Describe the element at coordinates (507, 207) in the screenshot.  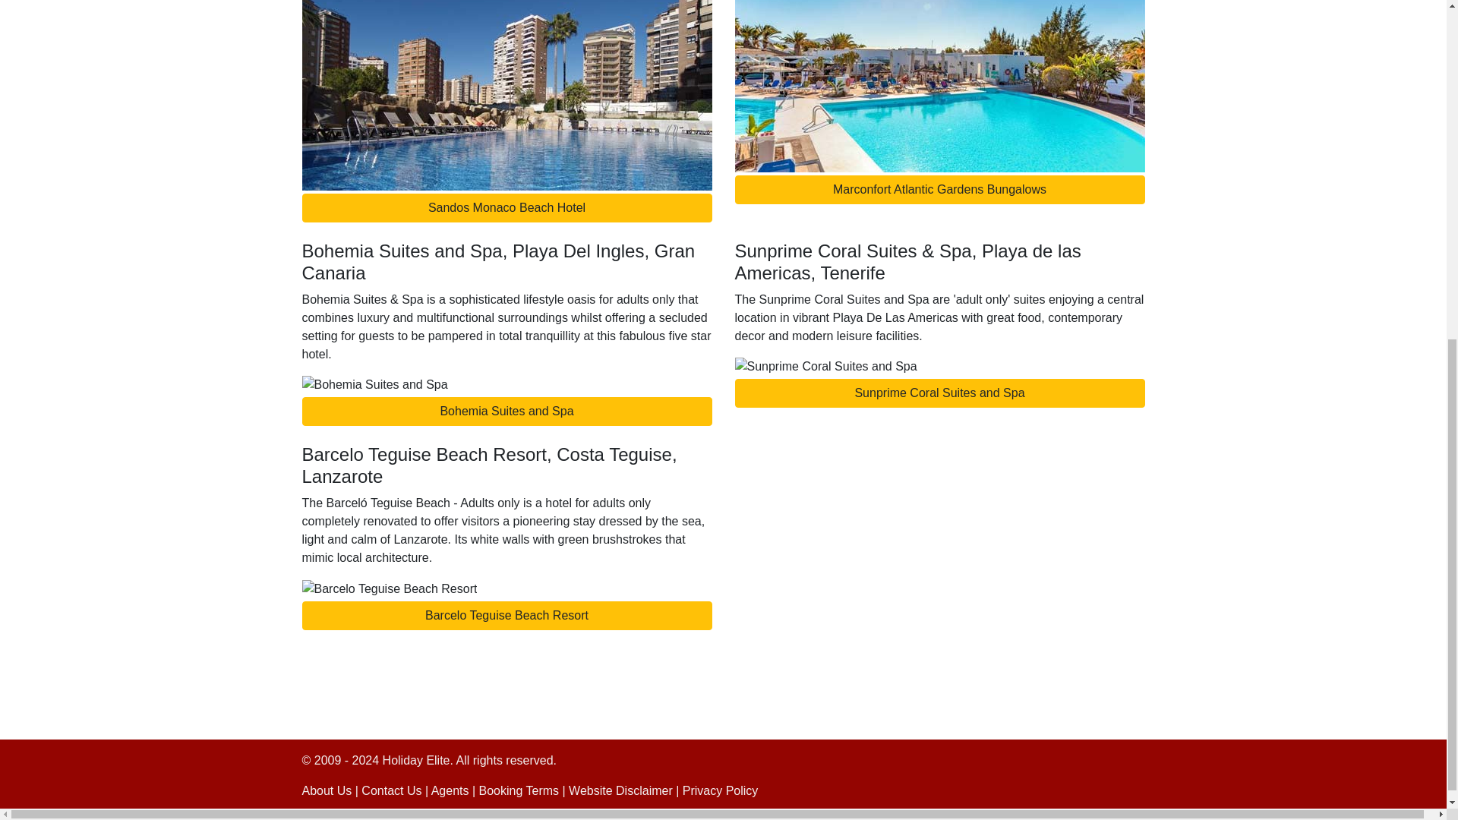
I see `Sandos Monaco Beach Hotel` at that location.